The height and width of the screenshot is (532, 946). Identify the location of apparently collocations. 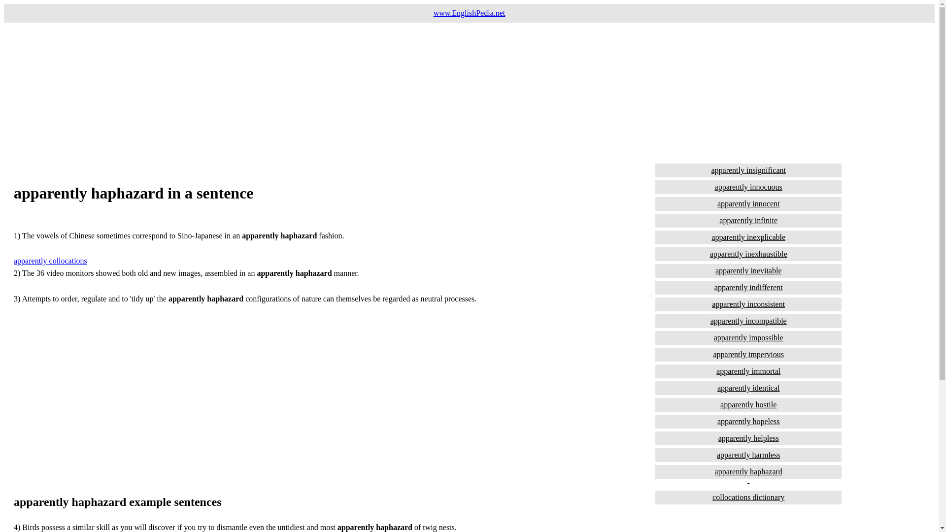
(50, 260).